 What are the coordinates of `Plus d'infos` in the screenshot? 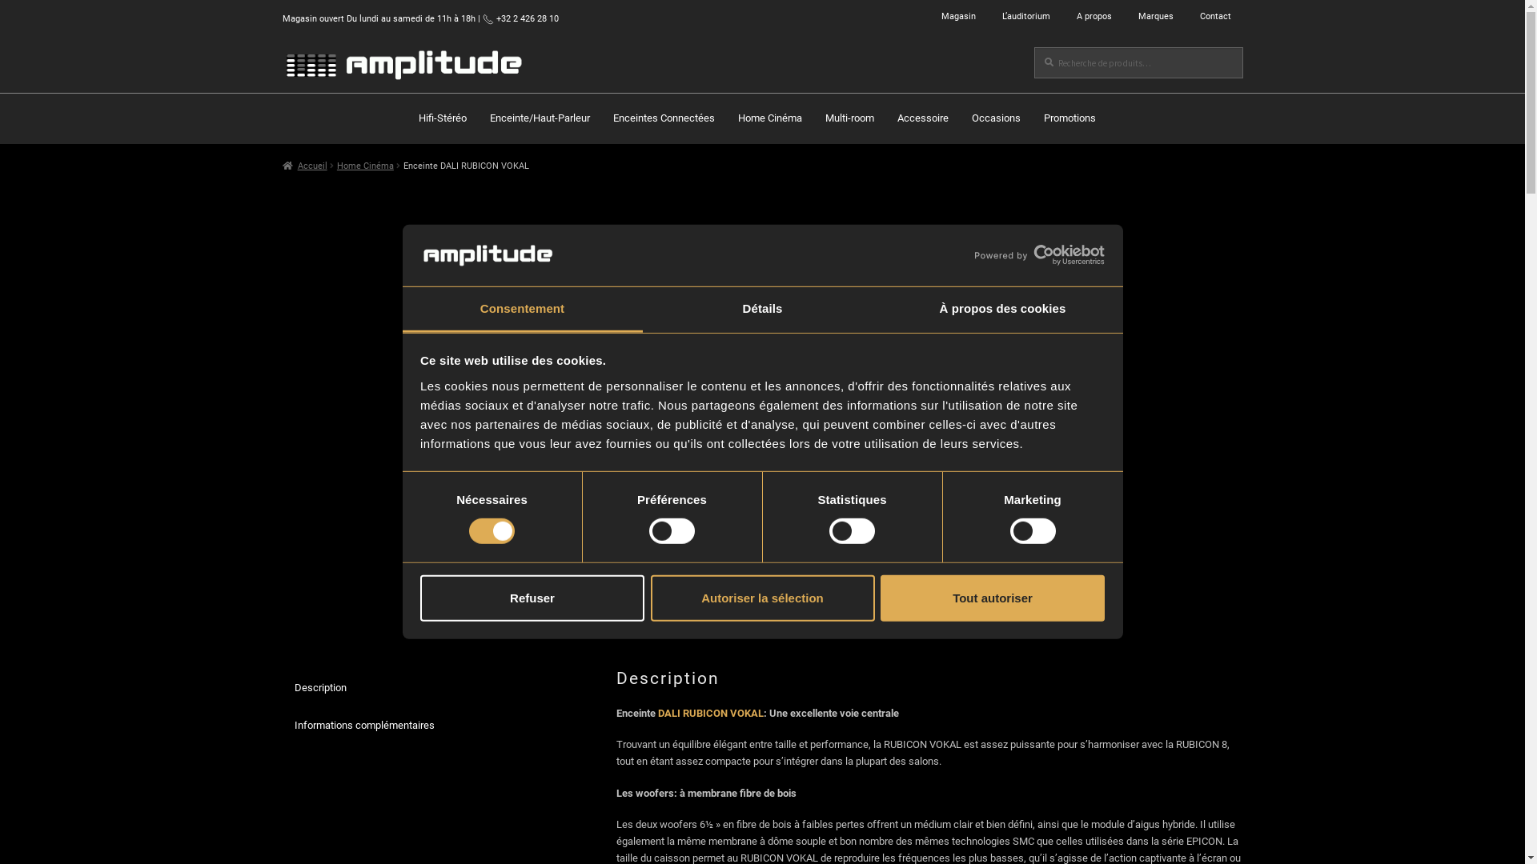 It's located at (812, 434).